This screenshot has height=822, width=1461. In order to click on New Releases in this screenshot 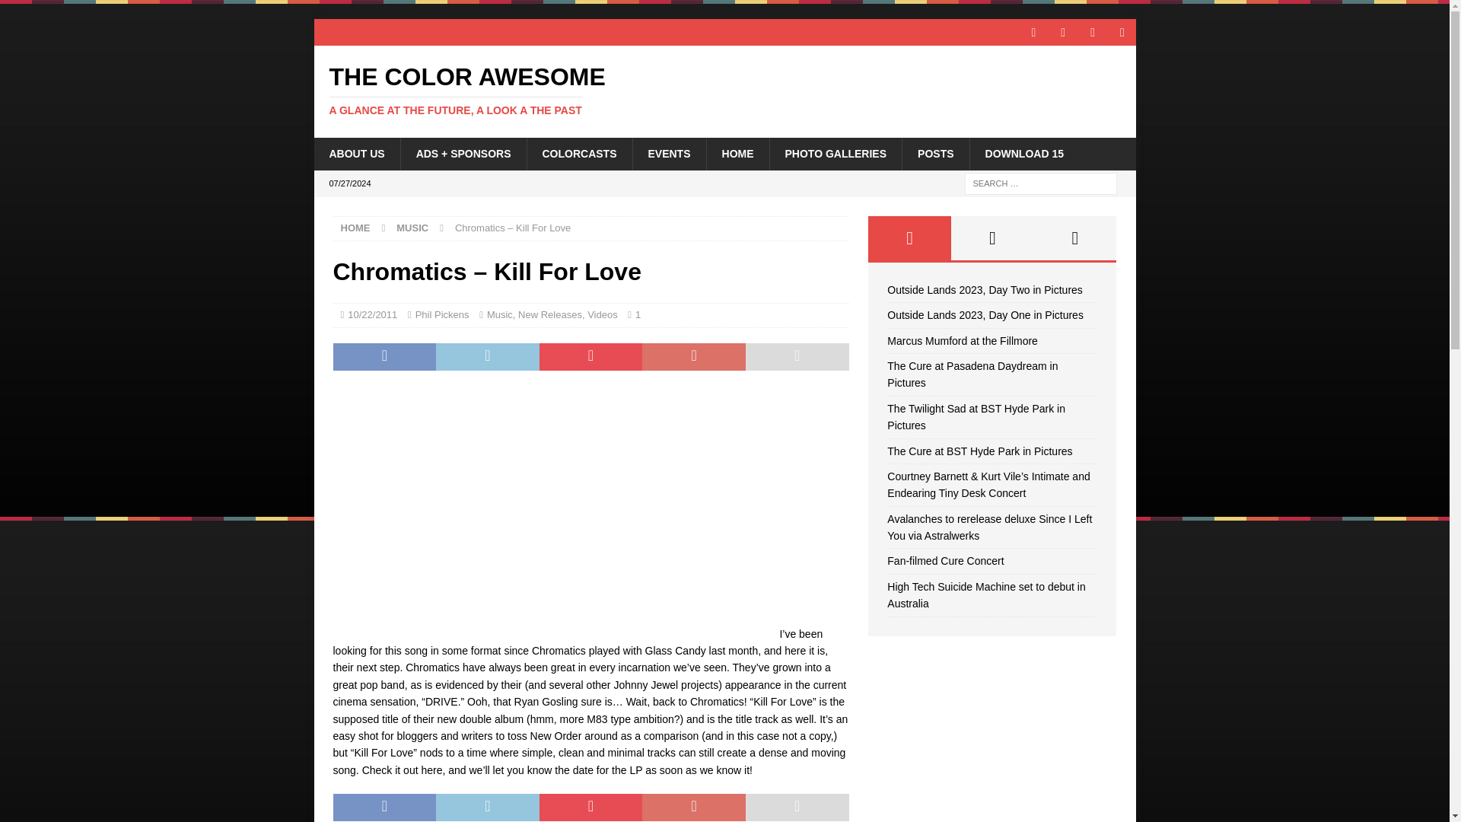, I will do `click(549, 315)`.